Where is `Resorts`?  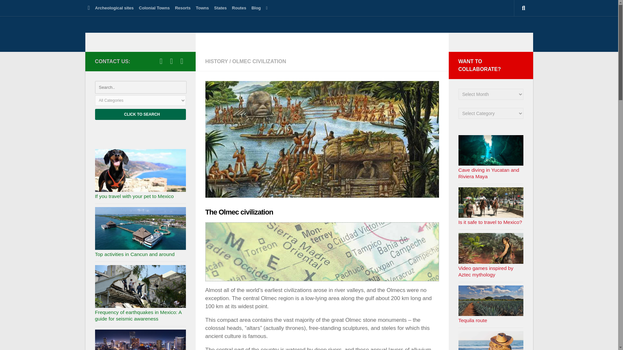 Resorts is located at coordinates (183, 8).